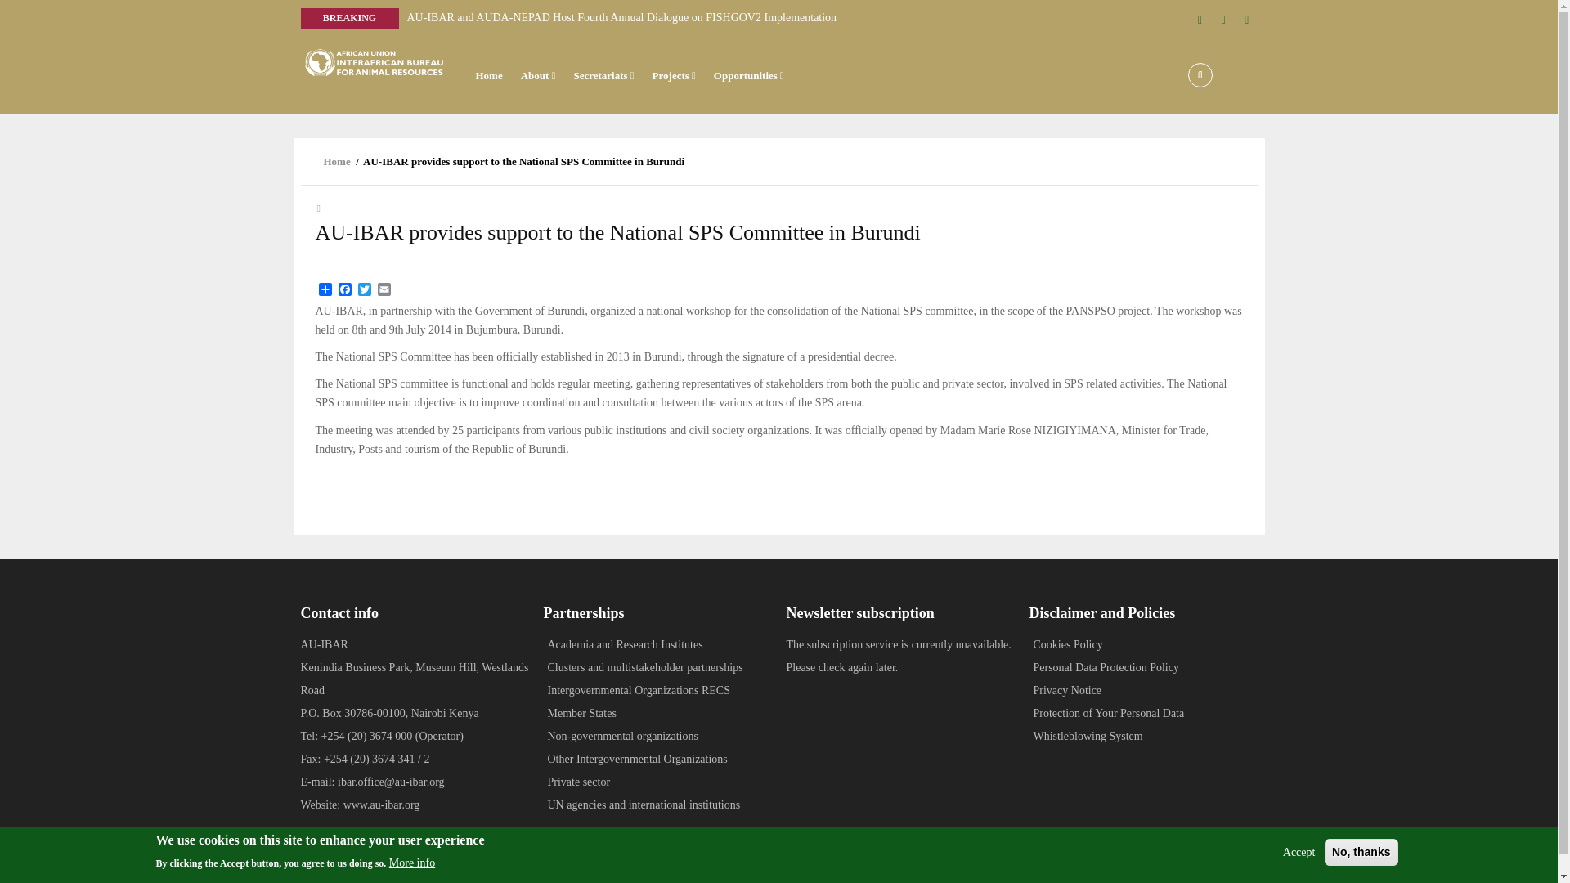 This screenshot has height=883, width=1570. I want to click on Home, so click(375, 62).